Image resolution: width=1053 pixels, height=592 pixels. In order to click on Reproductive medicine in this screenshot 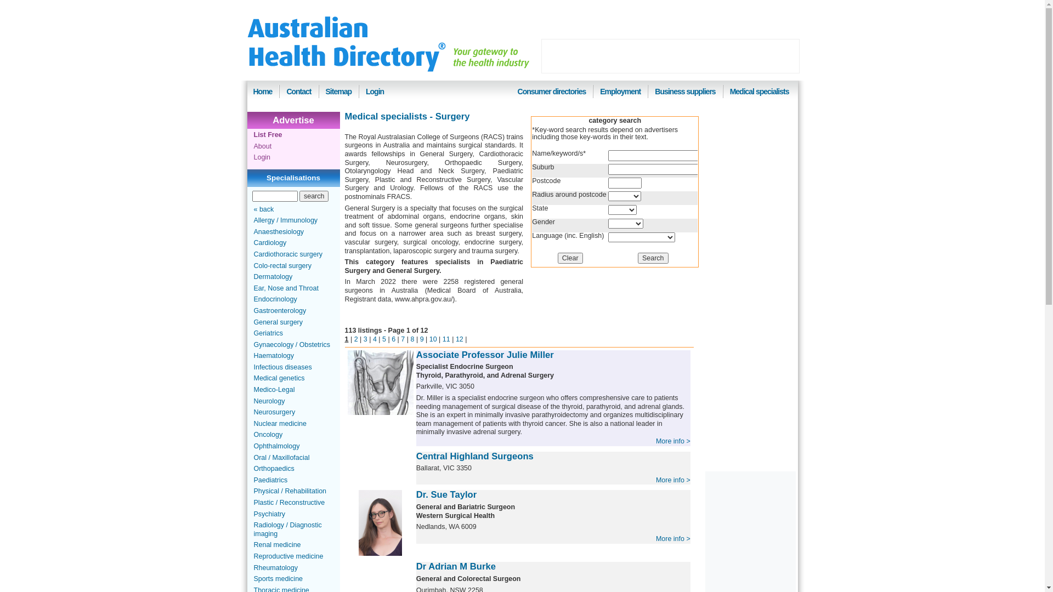, I will do `click(288, 556)`.